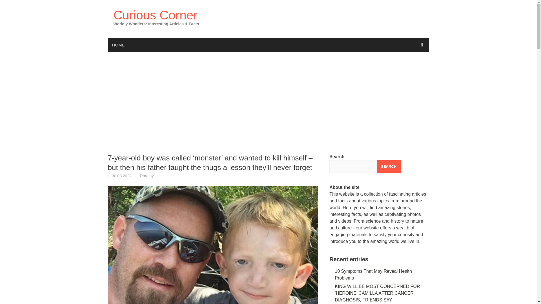 The image size is (541, 304). I want to click on Curious Corner, so click(155, 15).